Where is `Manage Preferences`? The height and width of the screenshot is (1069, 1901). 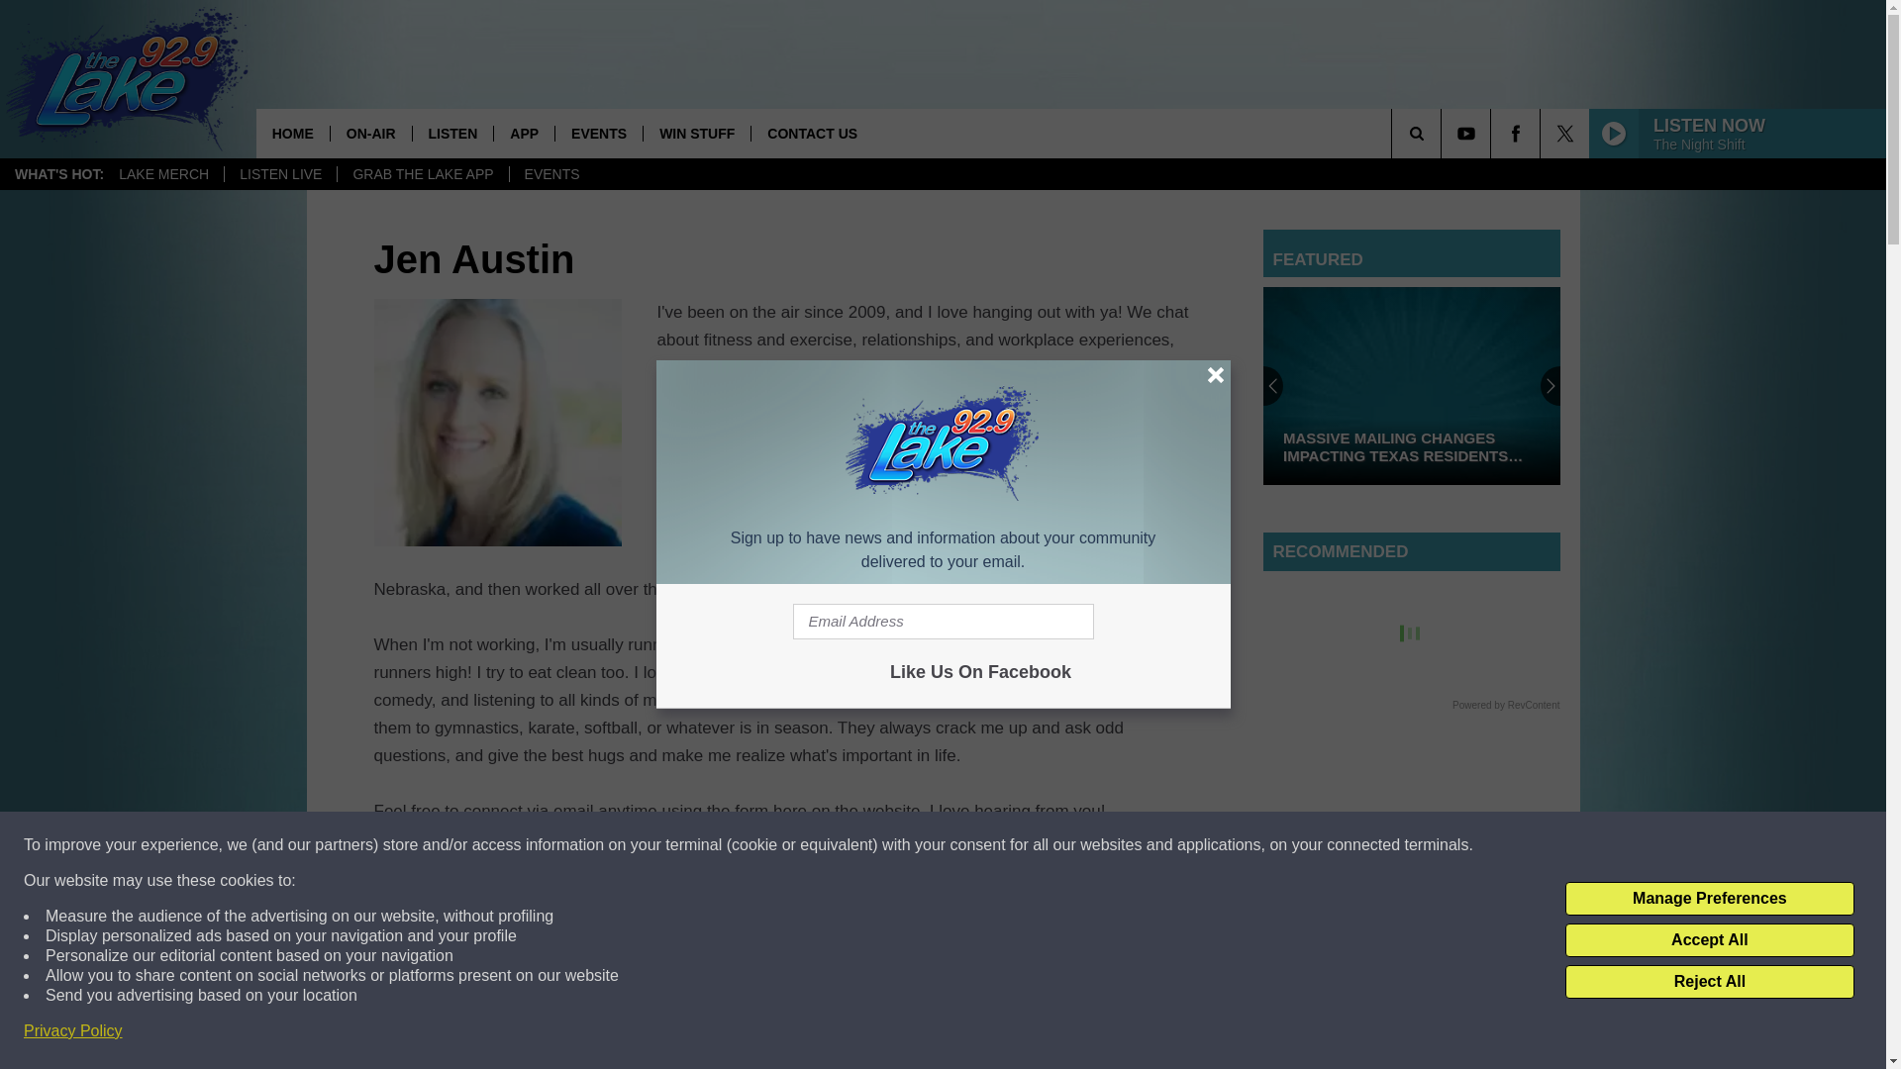 Manage Preferences is located at coordinates (1709, 899).